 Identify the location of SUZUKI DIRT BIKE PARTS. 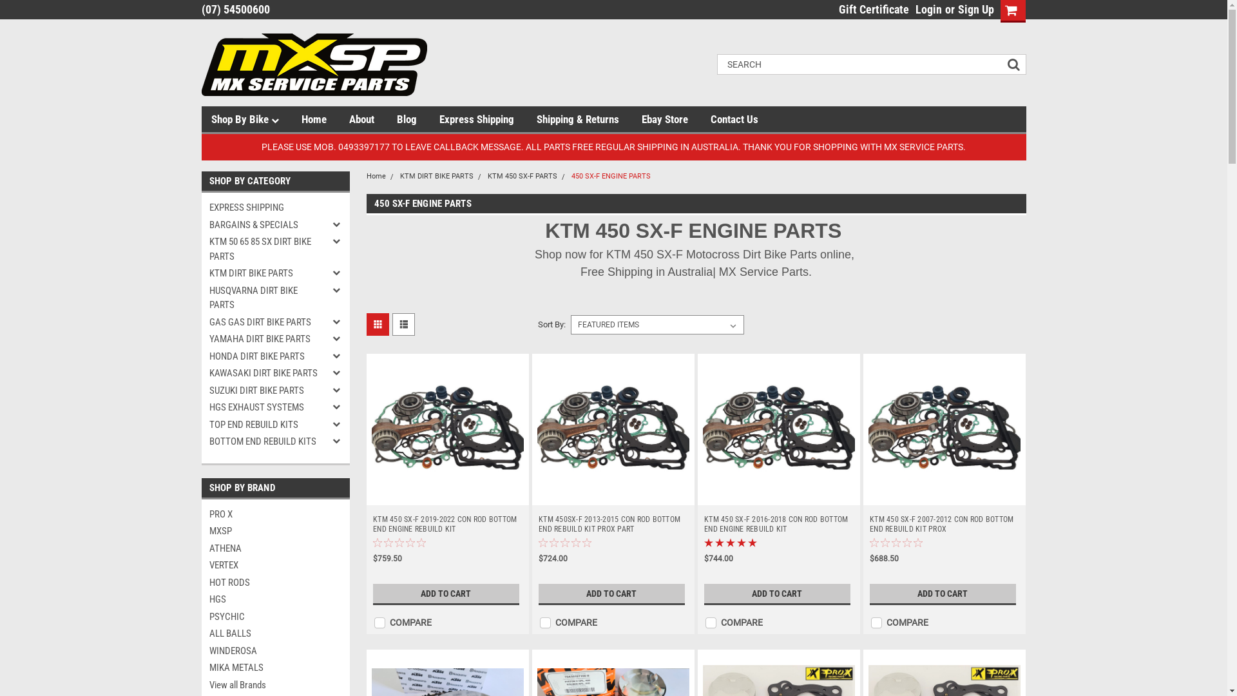
(264, 391).